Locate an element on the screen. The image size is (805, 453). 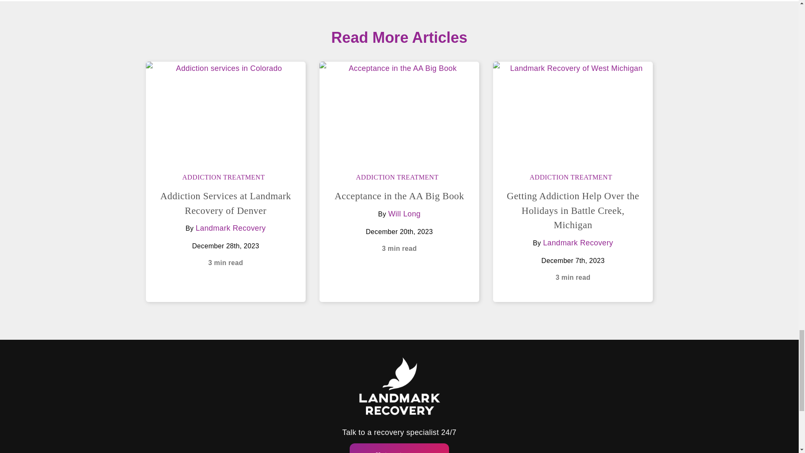
Will Long is located at coordinates (404, 214).